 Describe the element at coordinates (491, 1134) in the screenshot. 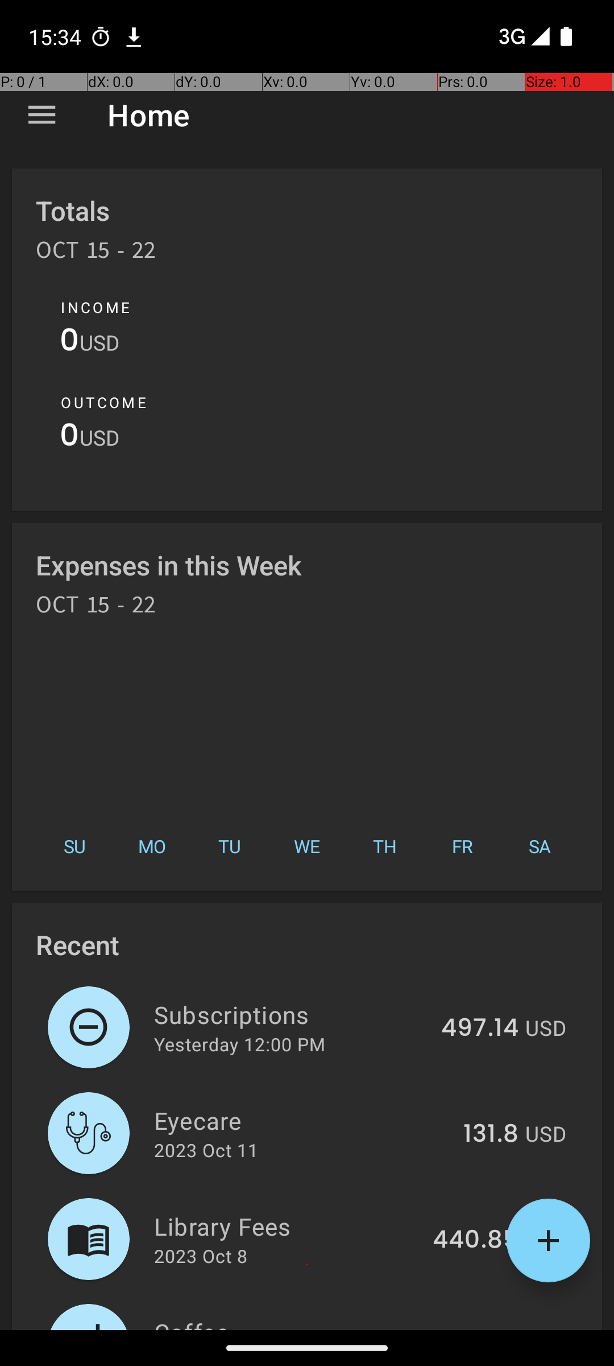

I see `131.8` at that location.